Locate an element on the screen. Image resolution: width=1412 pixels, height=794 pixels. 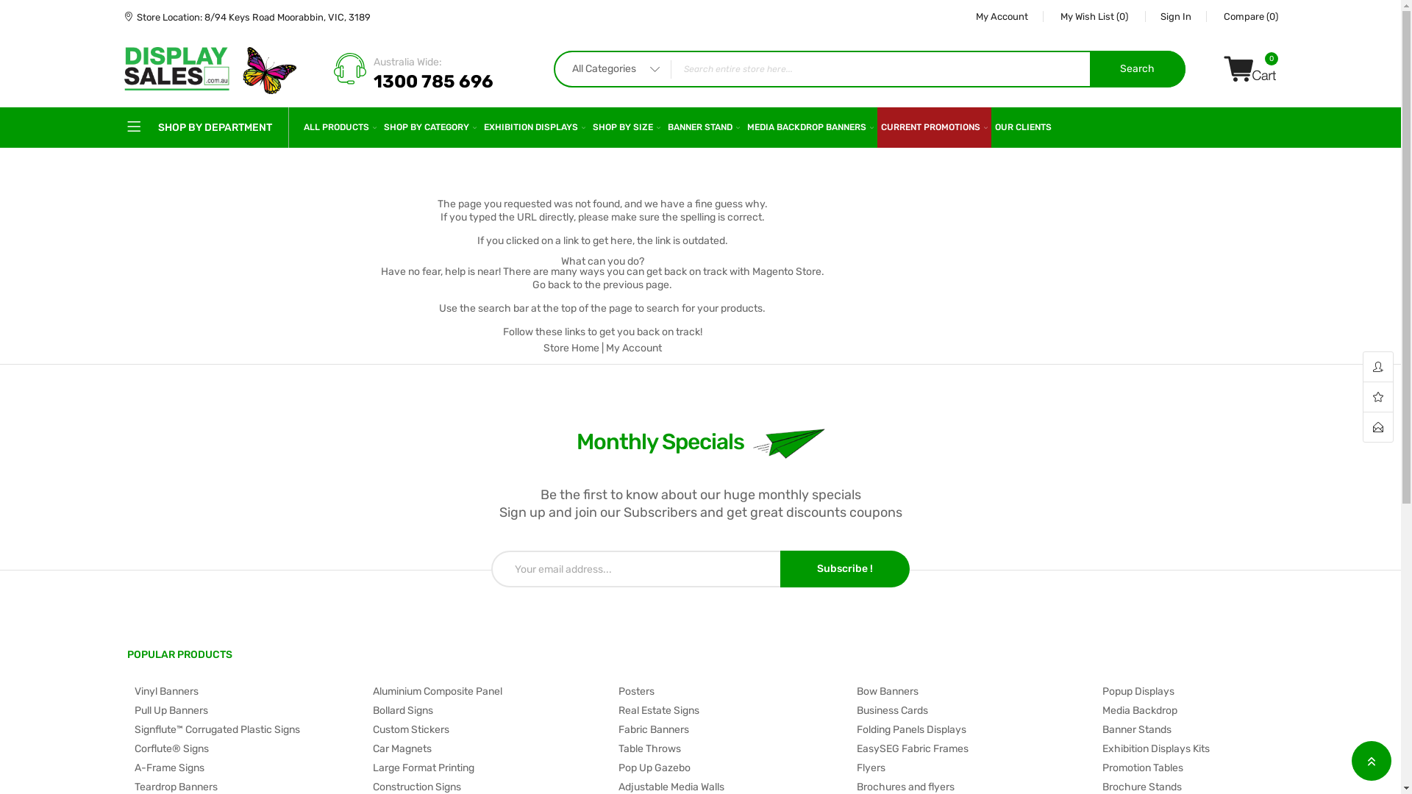
contact is located at coordinates (1378, 427).